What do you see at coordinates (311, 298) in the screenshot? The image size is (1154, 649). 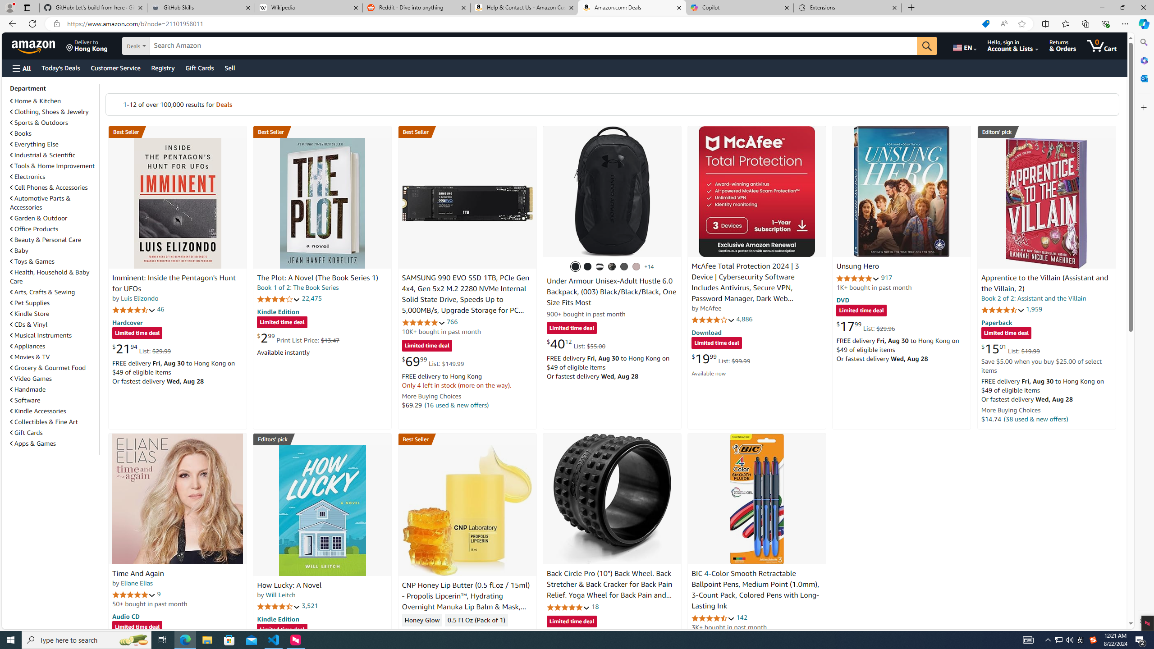 I see `22,475` at bounding box center [311, 298].